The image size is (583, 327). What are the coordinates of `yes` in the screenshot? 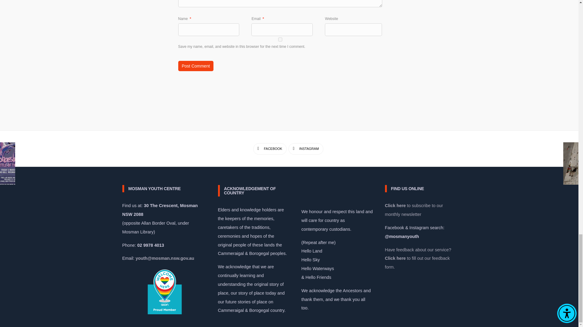 It's located at (280, 39).